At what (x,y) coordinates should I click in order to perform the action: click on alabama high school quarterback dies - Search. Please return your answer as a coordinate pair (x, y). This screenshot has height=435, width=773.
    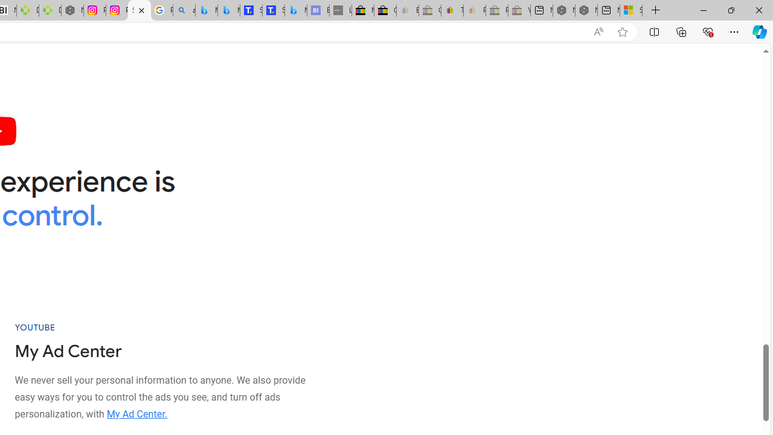
    Looking at the image, I should click on (184, 11).